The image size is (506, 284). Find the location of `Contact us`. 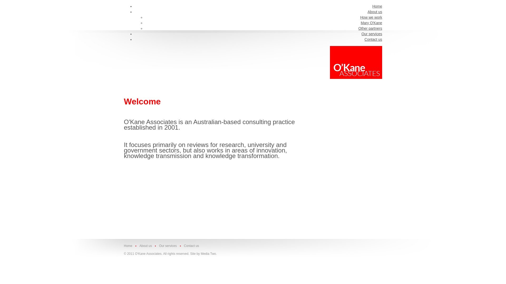

Contact us is located at coordinates (191, 246).